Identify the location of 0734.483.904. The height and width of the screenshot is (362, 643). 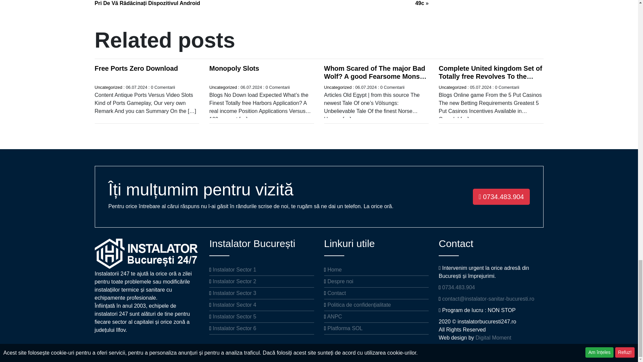
(501, 196).